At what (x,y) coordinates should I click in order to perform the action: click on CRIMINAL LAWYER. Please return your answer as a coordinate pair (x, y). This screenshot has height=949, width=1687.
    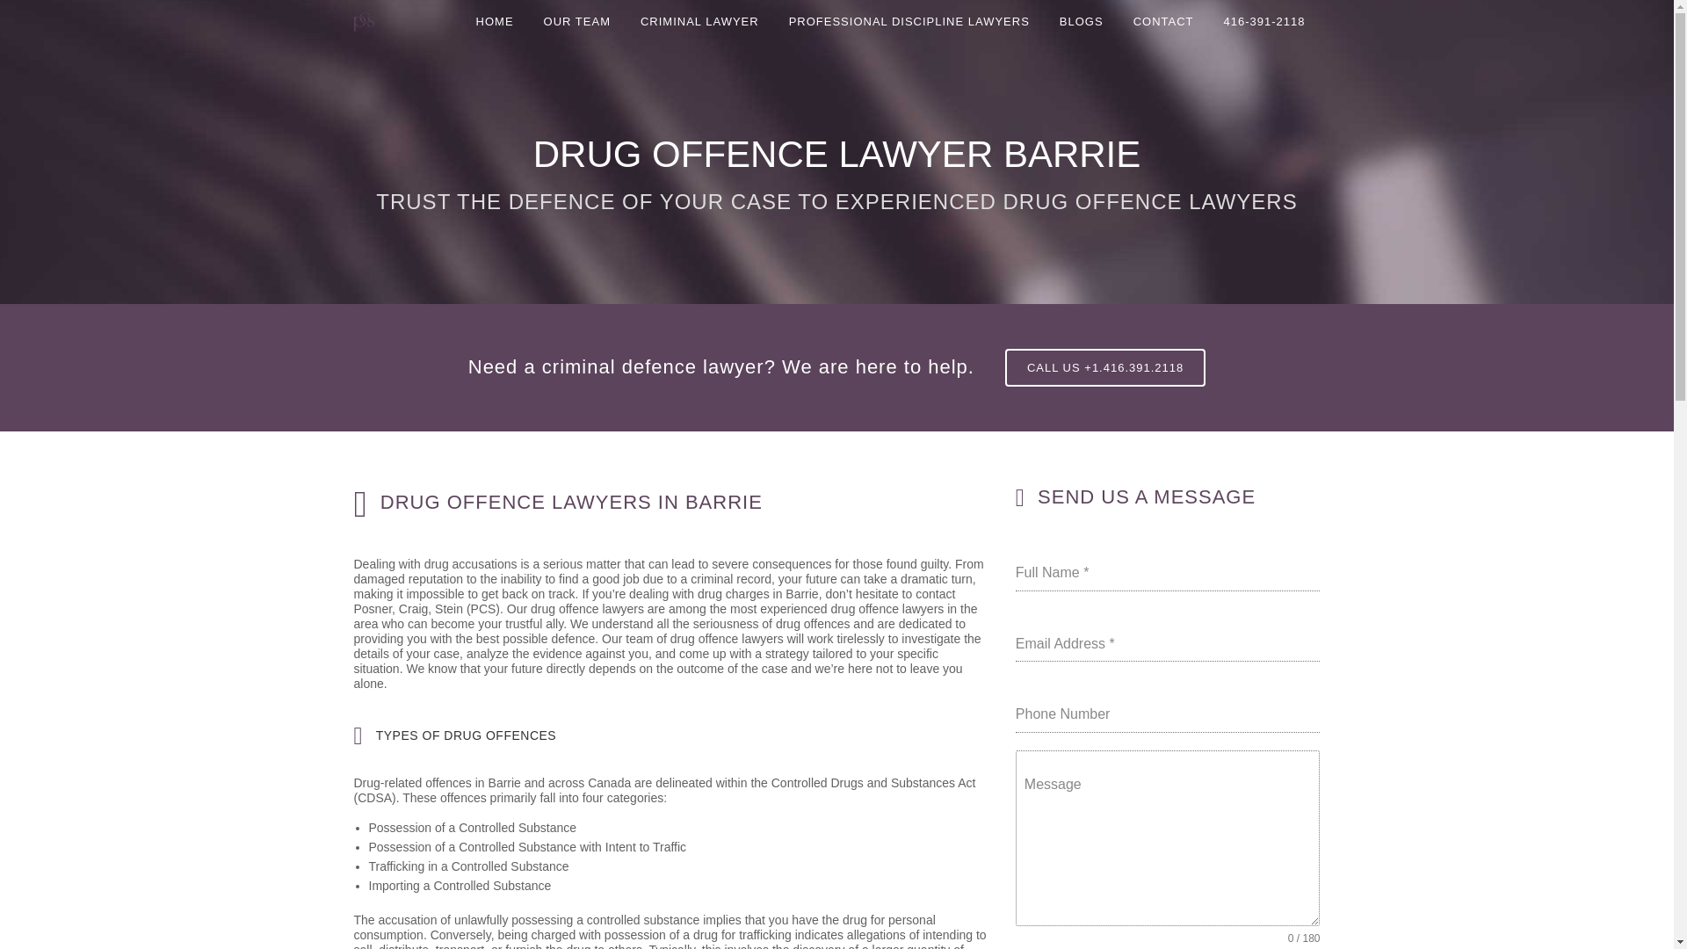
    Looking at the image, I should click on (699, 21).